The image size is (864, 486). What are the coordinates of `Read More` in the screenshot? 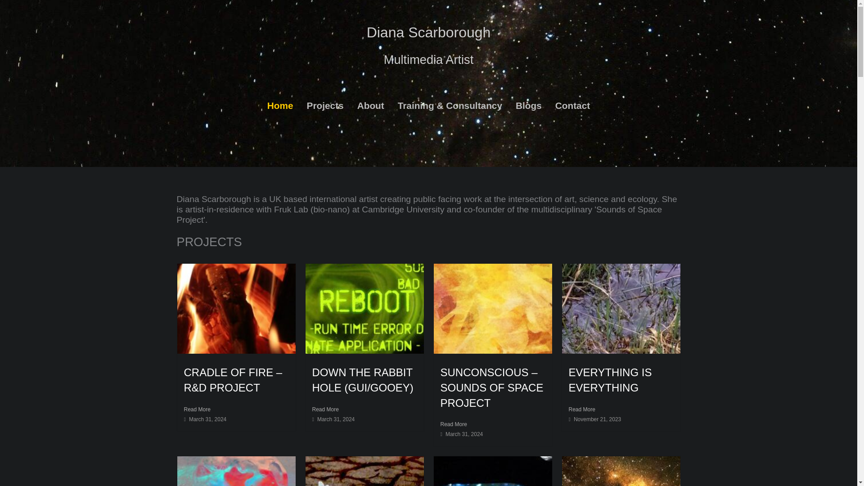 It's located at (236, 409).